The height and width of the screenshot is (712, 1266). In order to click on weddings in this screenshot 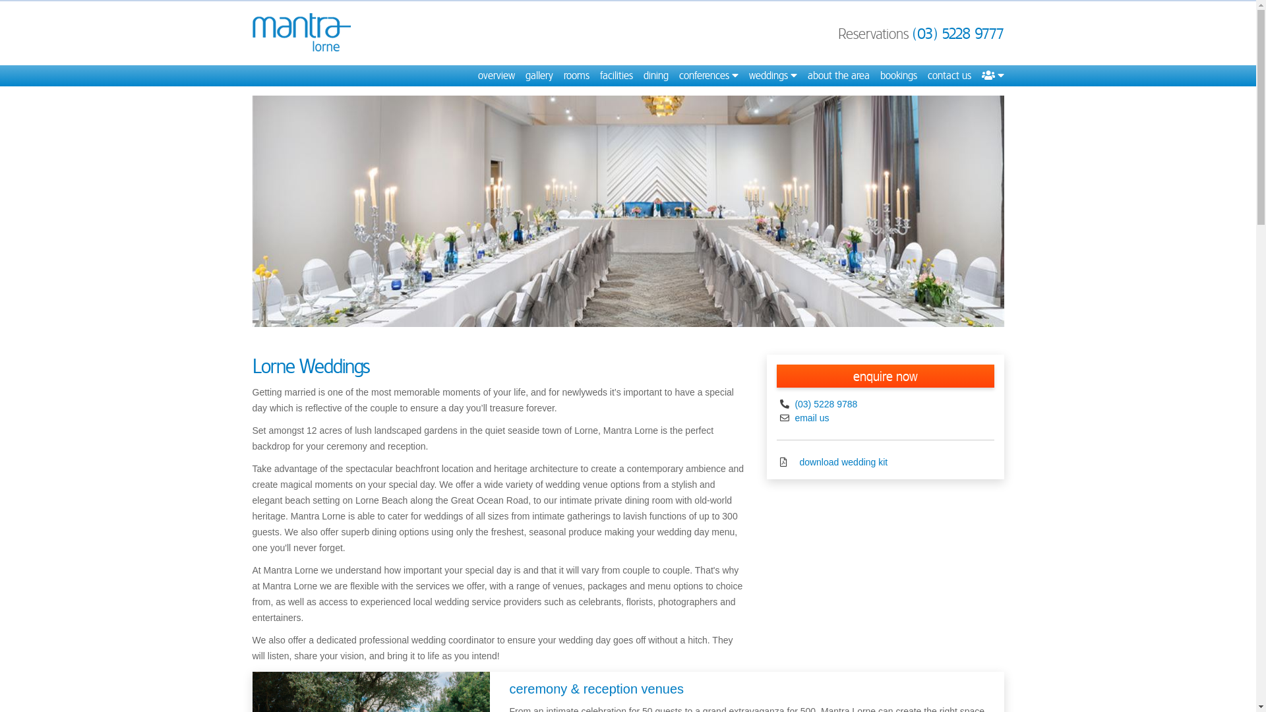, I will do `click(773, 76)`.